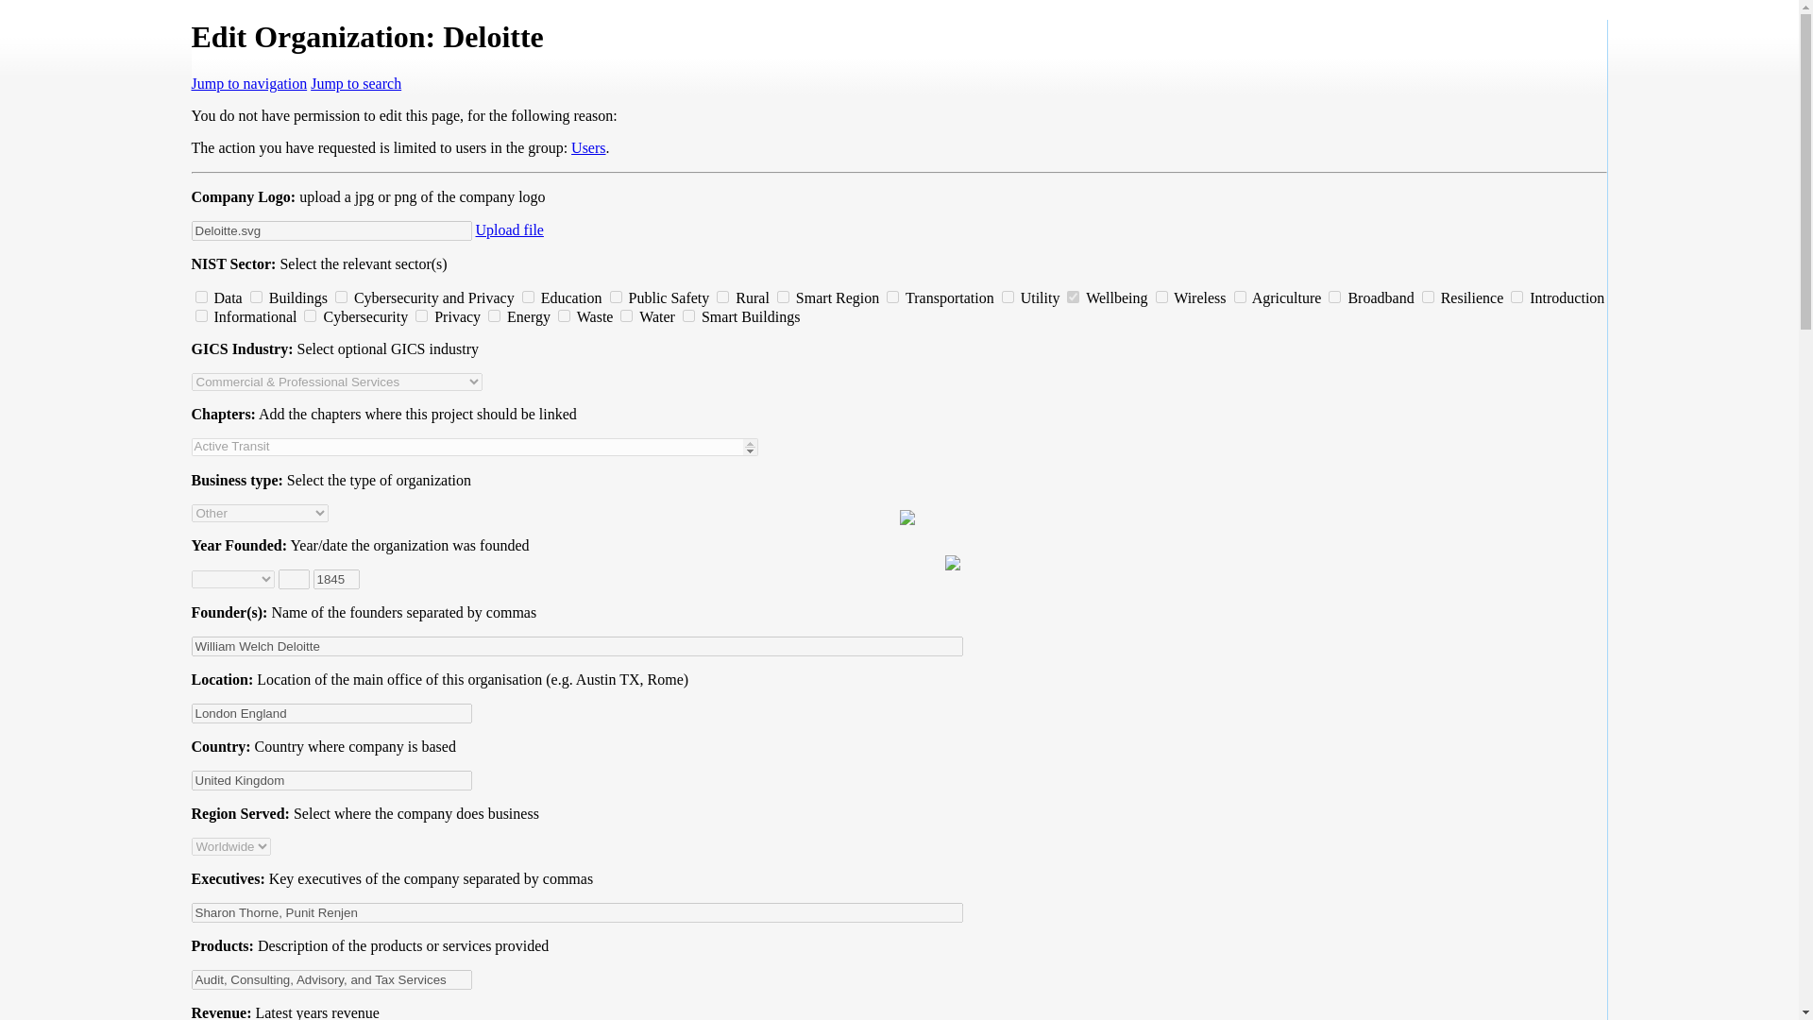 The height and width of the screenshot is (1020, 1813). I want to click on Privacy, so click(421, 315).